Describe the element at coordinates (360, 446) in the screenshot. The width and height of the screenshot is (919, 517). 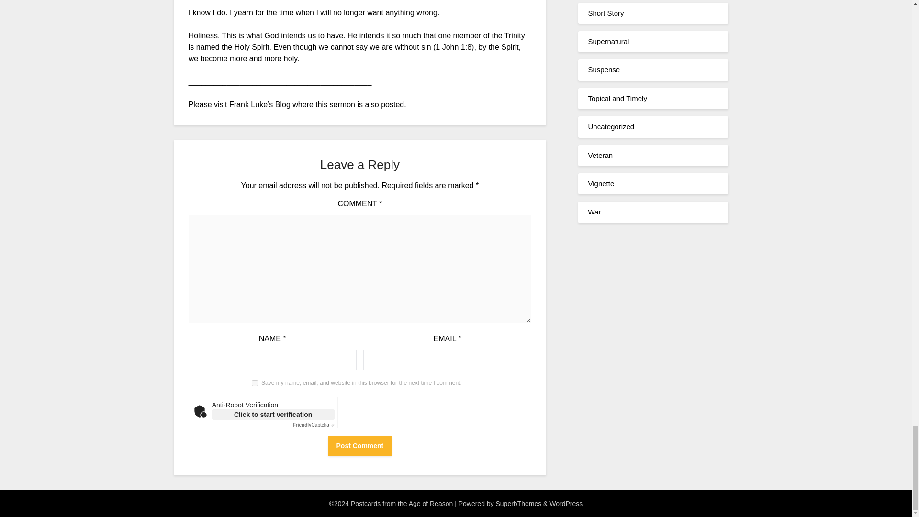
I see `Post Comment` at that location.